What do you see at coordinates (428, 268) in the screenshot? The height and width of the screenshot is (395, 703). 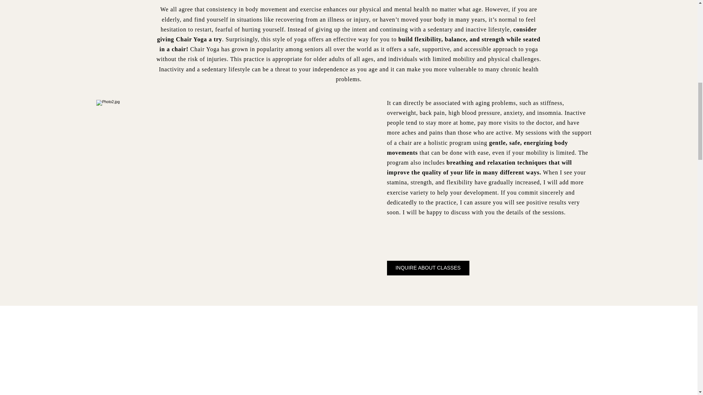 I see `INQUIRE ABOUT CLASSES` at bounding box center [428, 268].